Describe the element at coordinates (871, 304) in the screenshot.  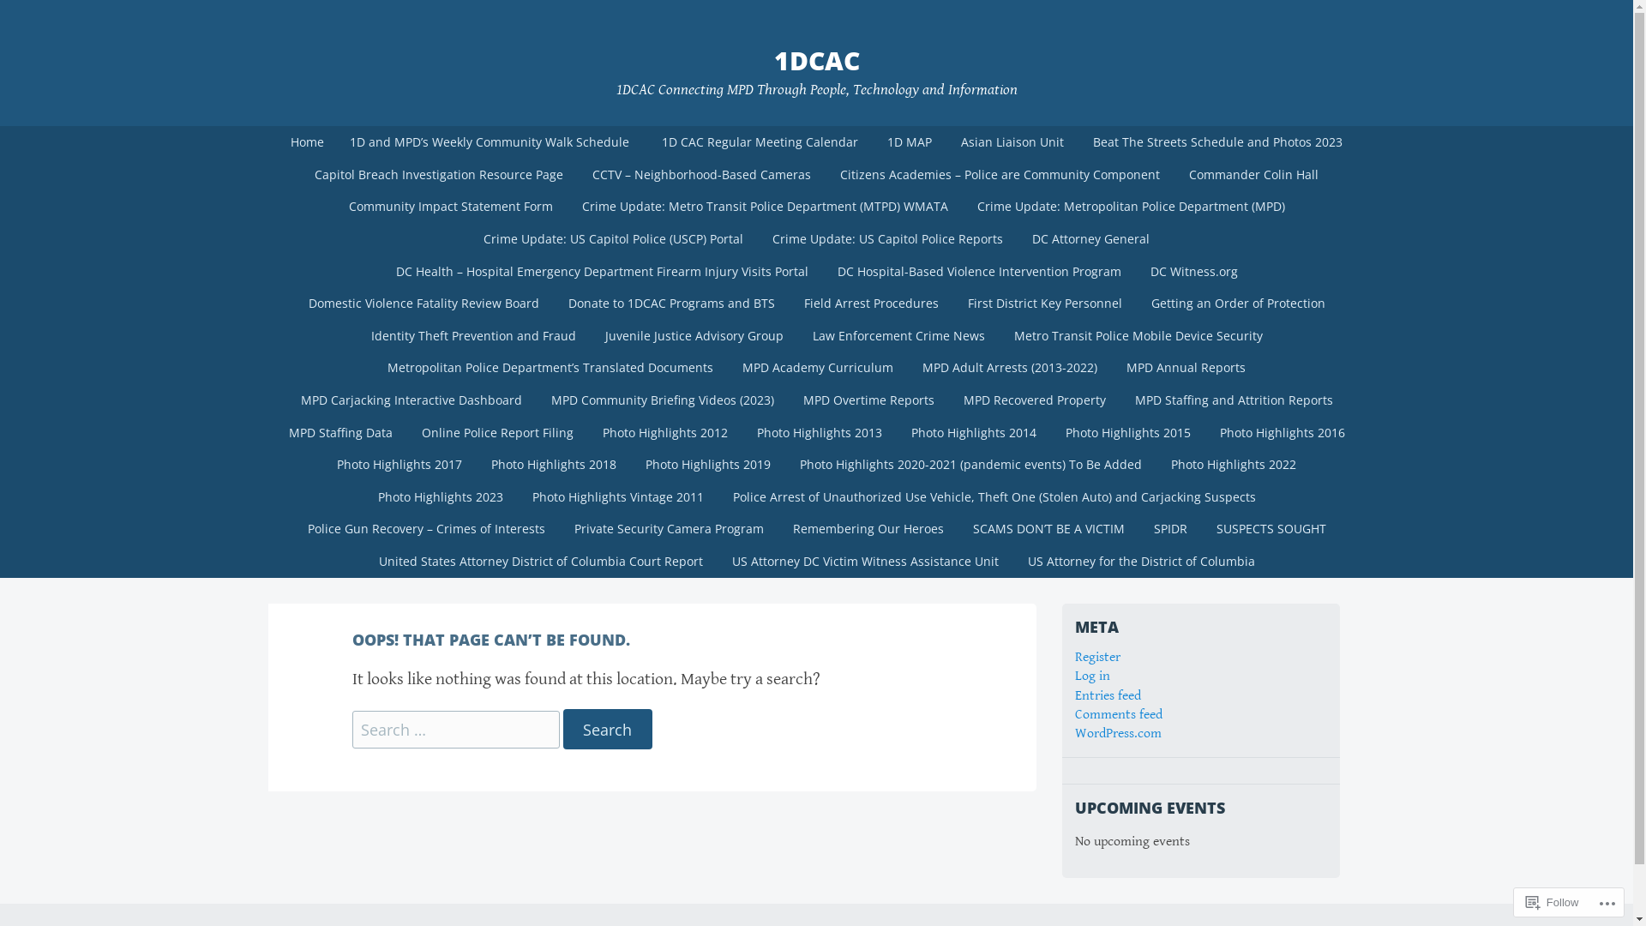
I see `Field Arrest Procedures` at that location.